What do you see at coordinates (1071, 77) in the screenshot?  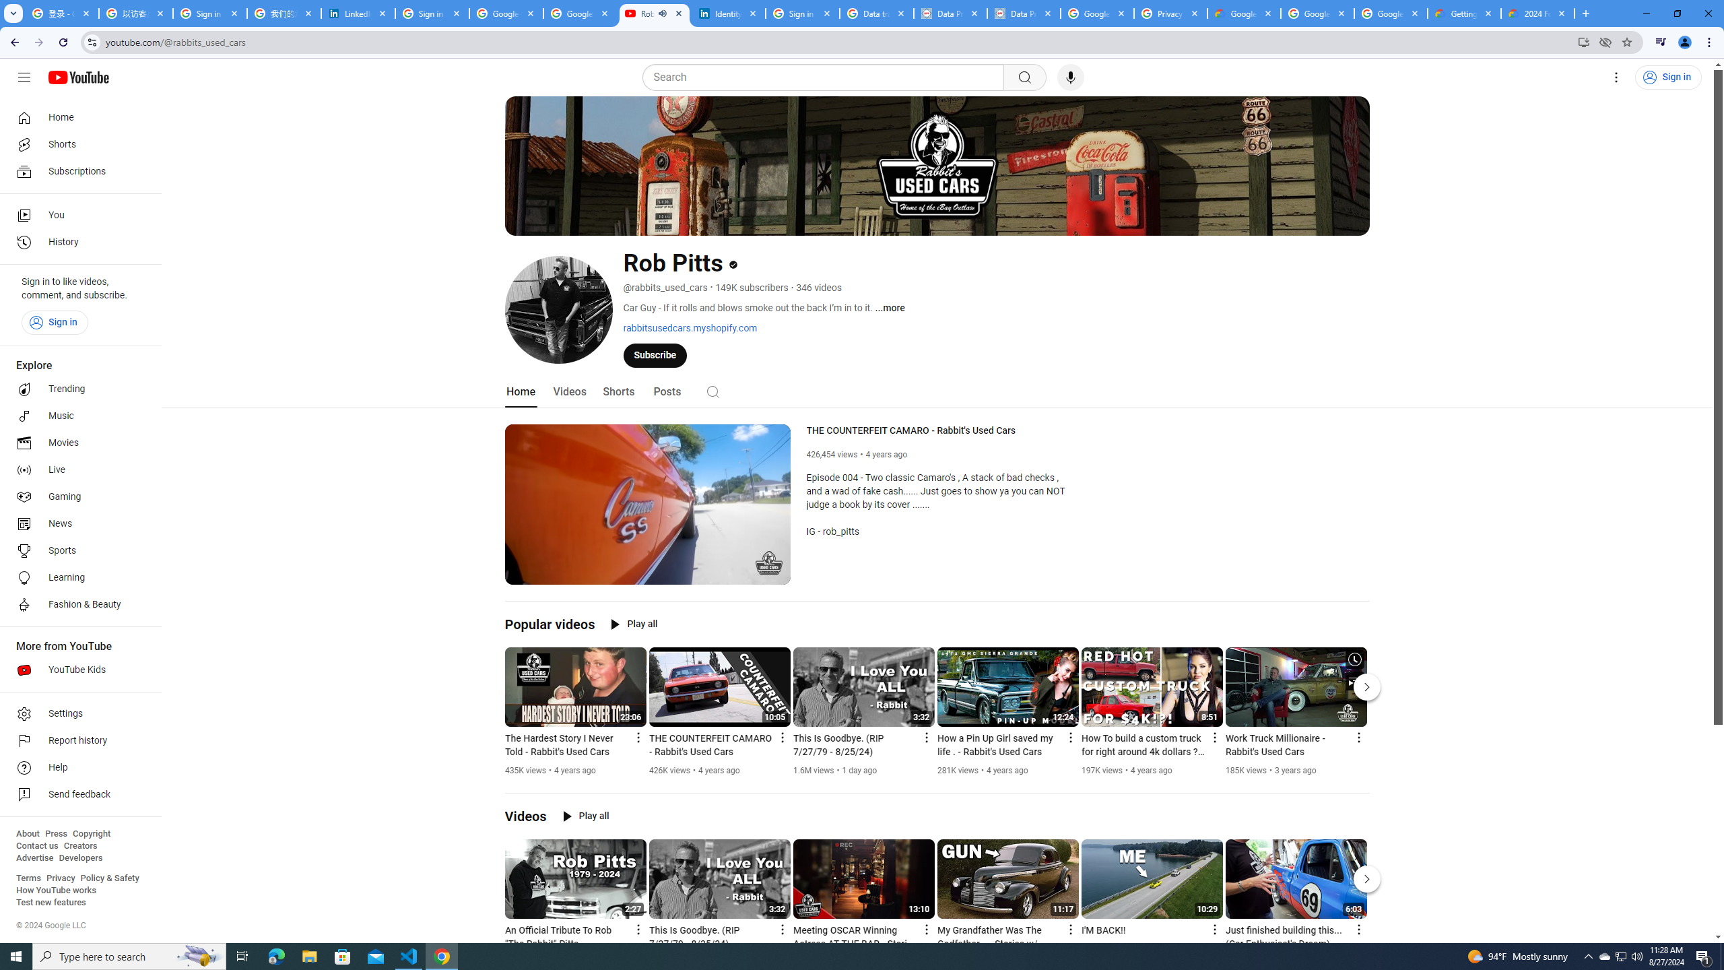 I see `Search with your voice` at bounding box center [1071, 77].